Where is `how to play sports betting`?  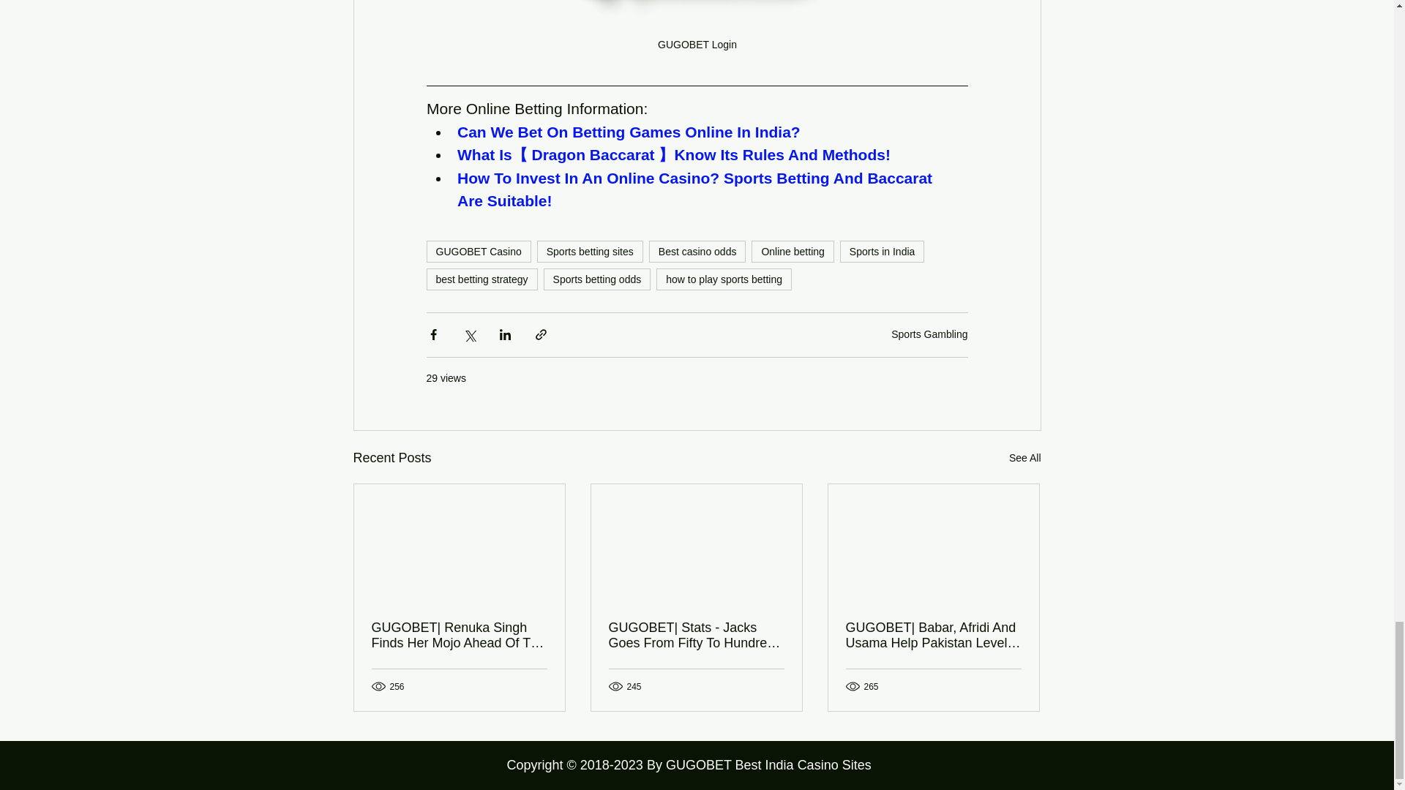
how to play sports betting is located at coordinates (724, 279).